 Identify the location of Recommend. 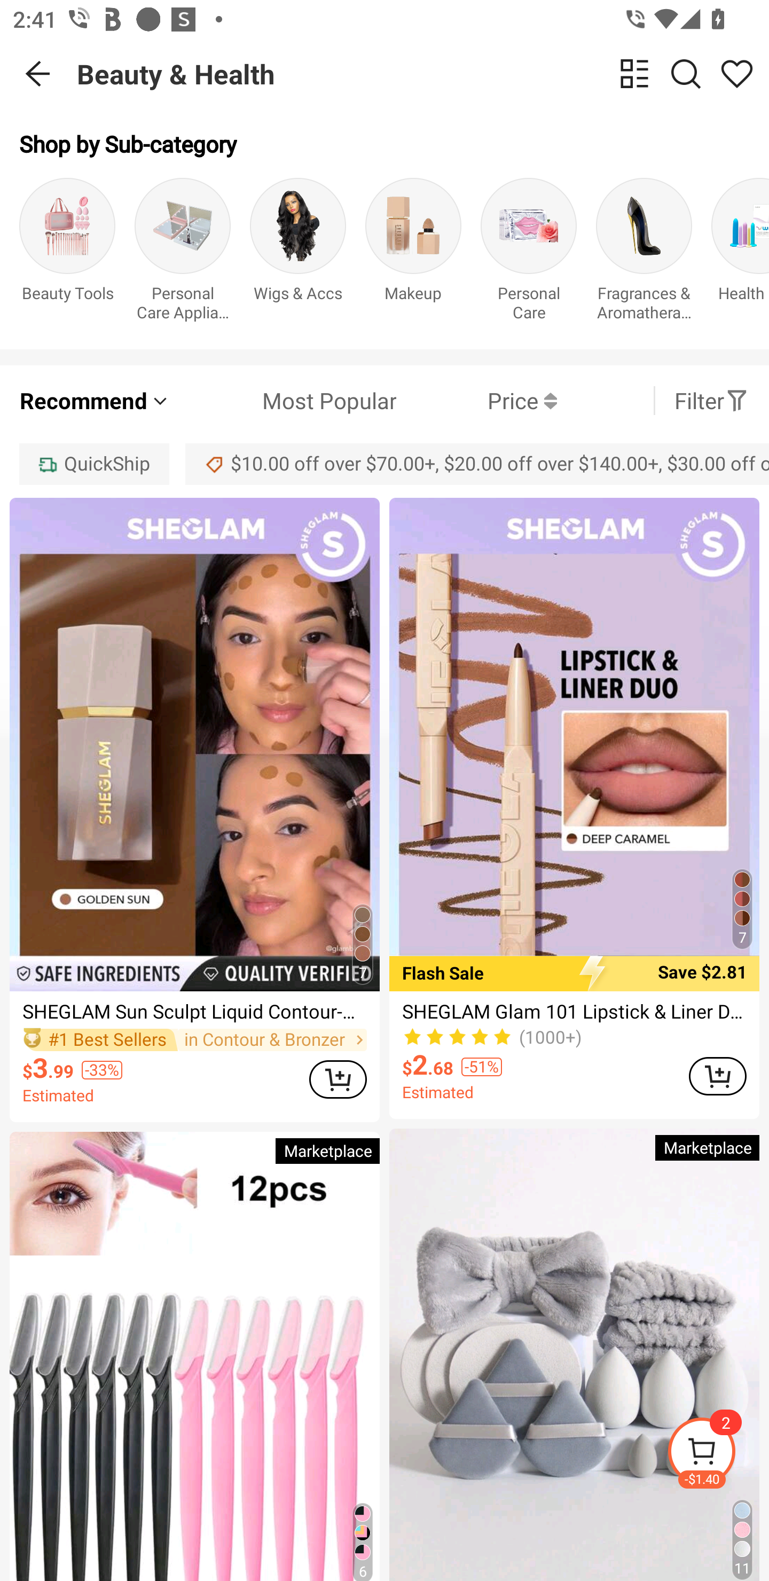
(95, 401).